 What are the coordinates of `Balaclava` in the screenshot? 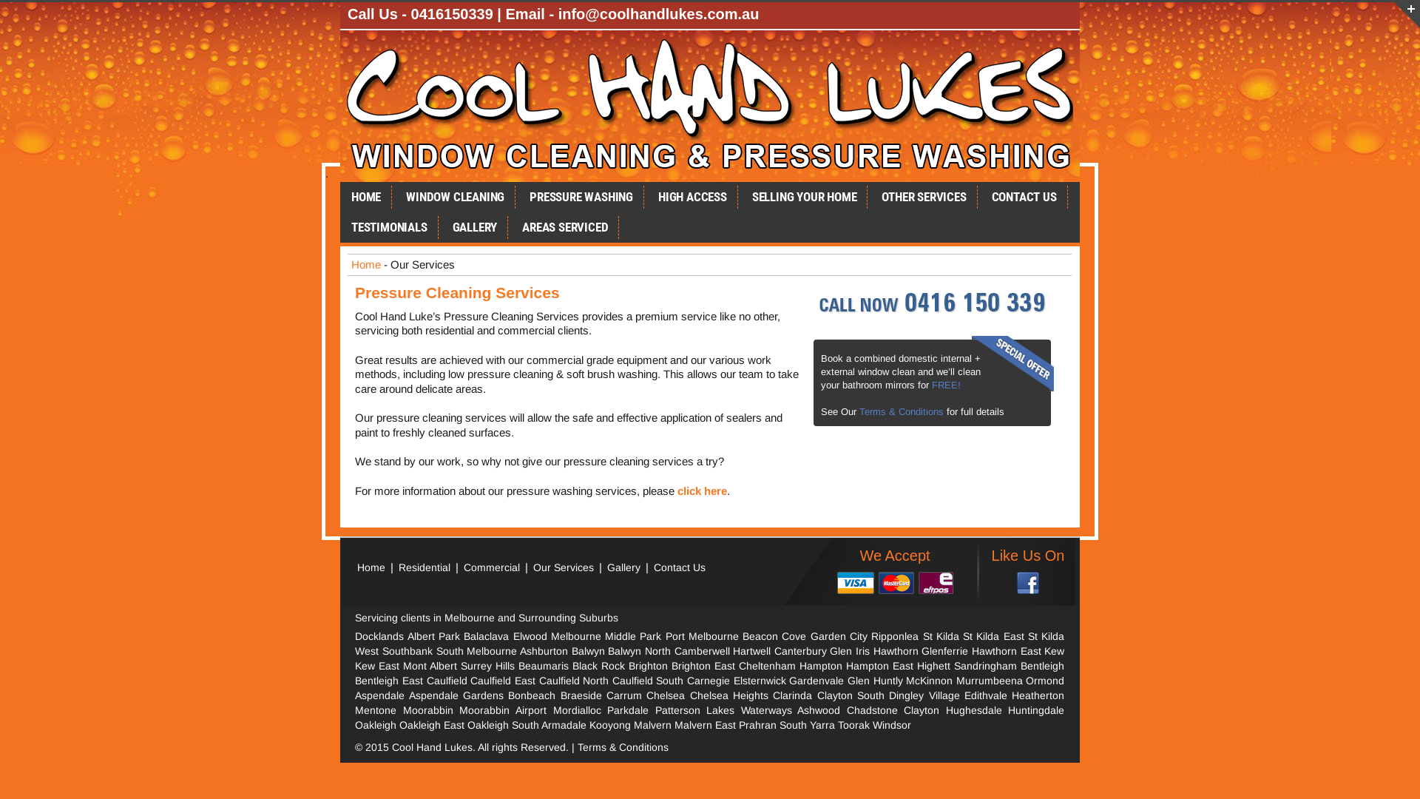 It's located at (487, 636).